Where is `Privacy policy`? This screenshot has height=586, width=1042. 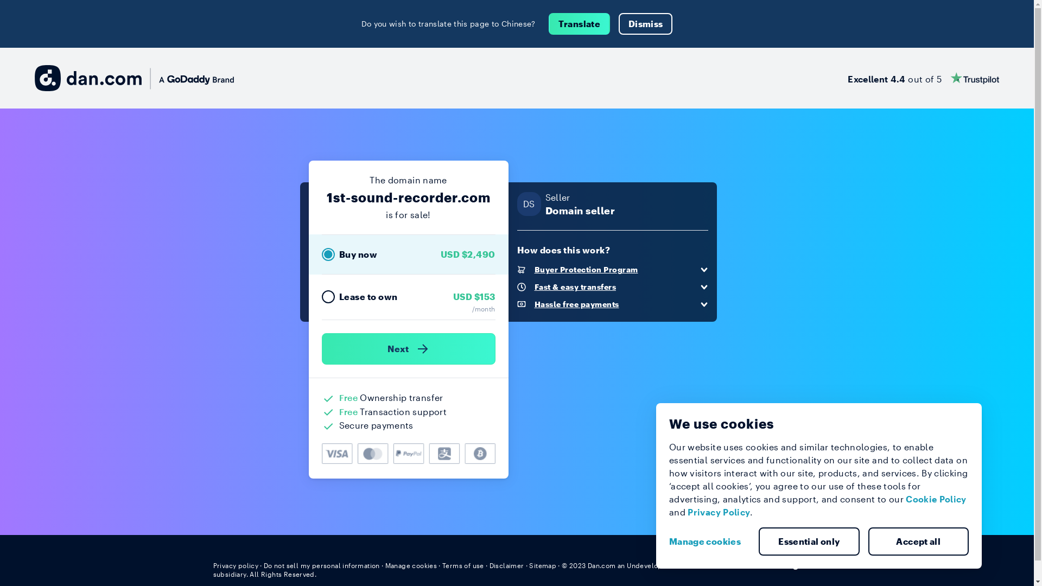
Privacy policy is located at coordinates (236, 565).